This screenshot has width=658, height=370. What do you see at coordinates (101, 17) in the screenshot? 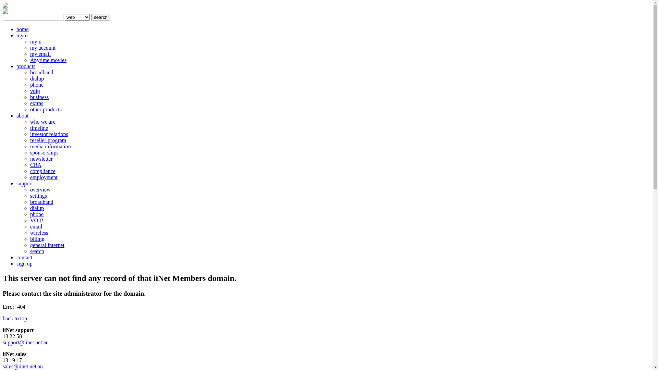
I see `search` at bounding box center [101, 17].